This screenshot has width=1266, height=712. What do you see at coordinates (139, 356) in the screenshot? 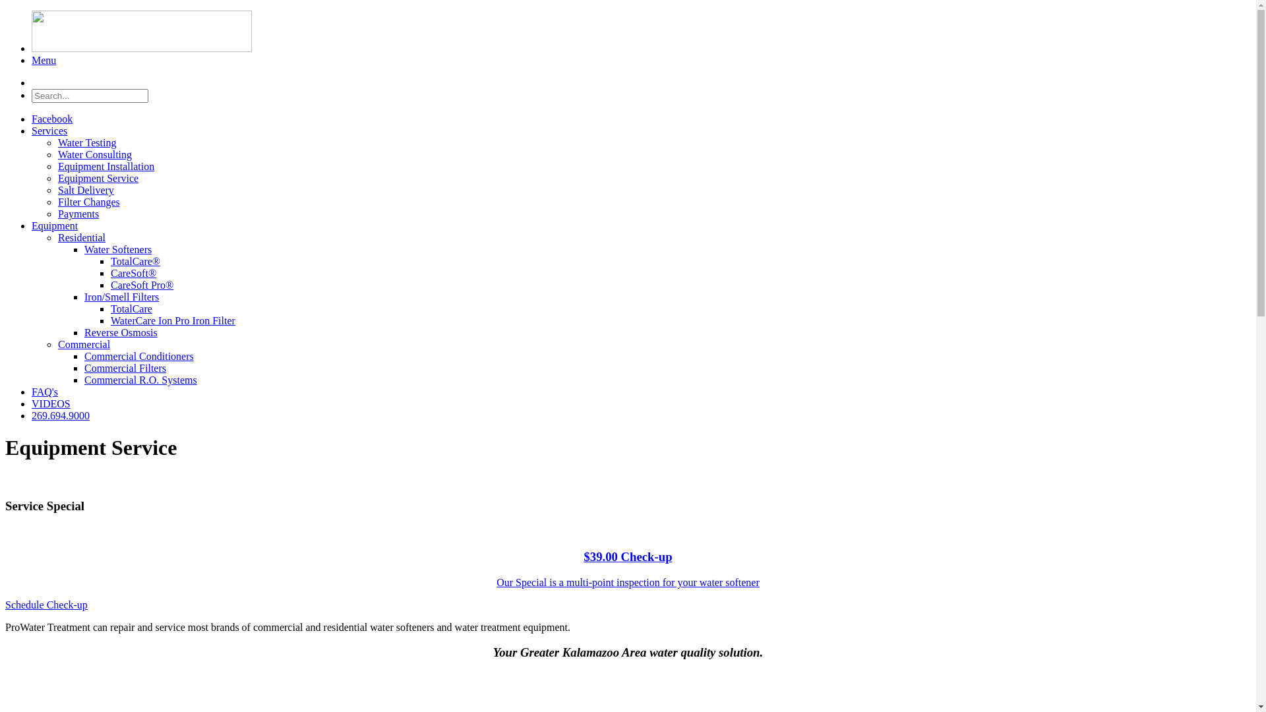
I see `Commercial Conditioners` at bounding box center [139, 356].